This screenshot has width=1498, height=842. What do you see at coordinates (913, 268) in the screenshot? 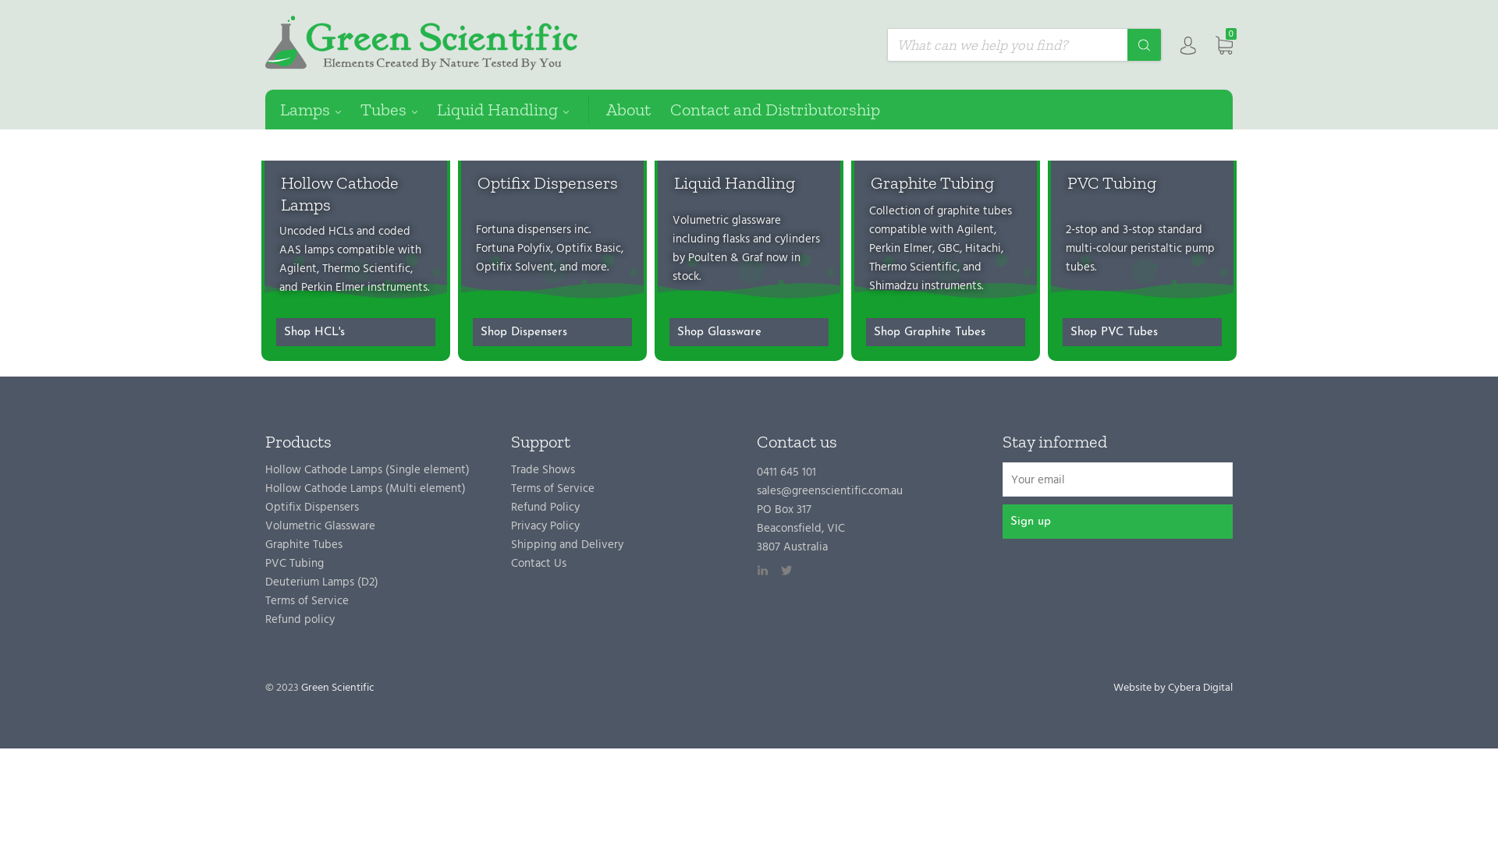
I see `Thermo Scientific` at bounding box center [913, 268].